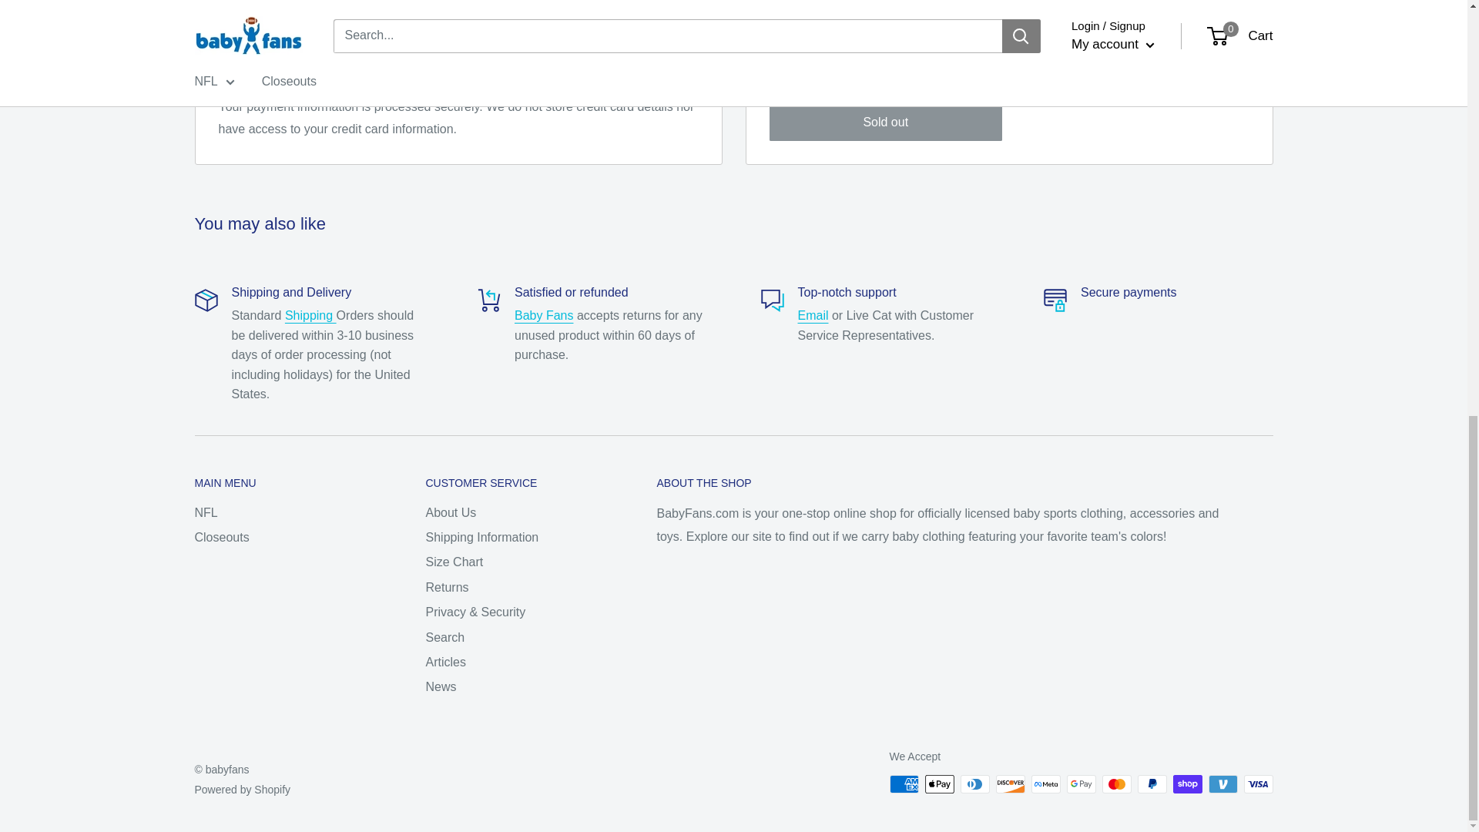 This screenshot has height=832, width=1479. What do you see at coordinates (813, 314) in the screenshot?
I see `Contact Us` at bounding box center [813, 314].